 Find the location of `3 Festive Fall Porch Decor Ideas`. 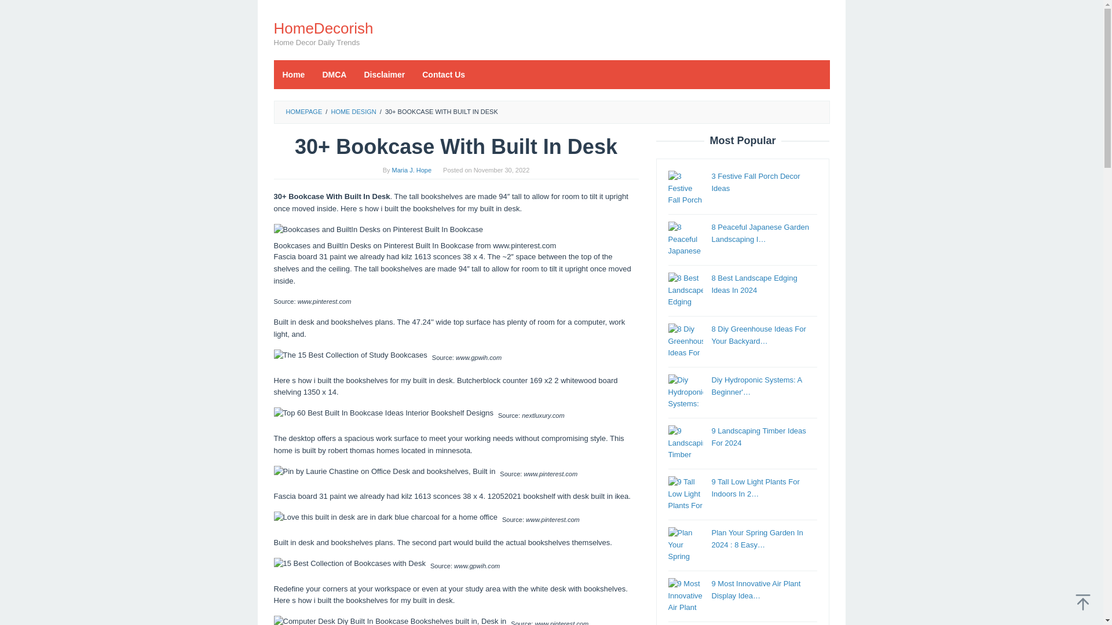

3 Festive Fall Porch Decor Ideas is located at coordinates (755, 182).